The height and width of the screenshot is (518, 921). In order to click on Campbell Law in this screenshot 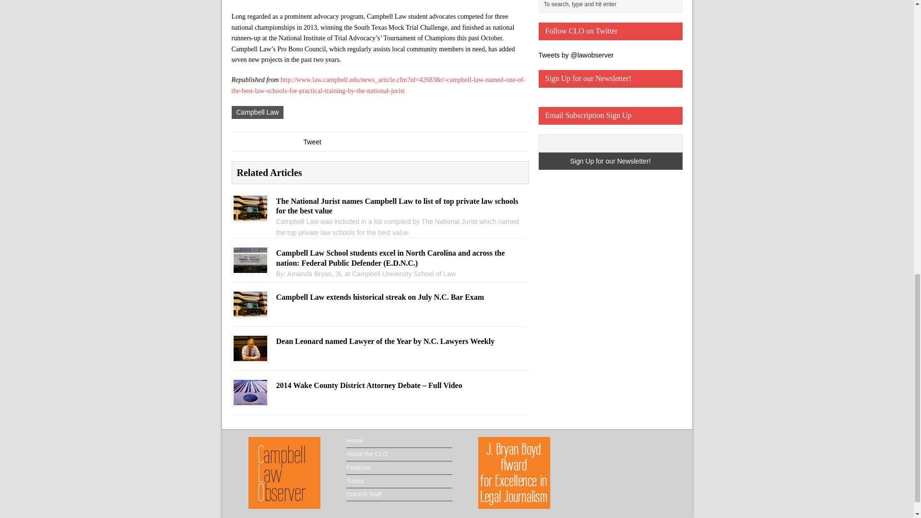, I will do `click(257, 112)`.